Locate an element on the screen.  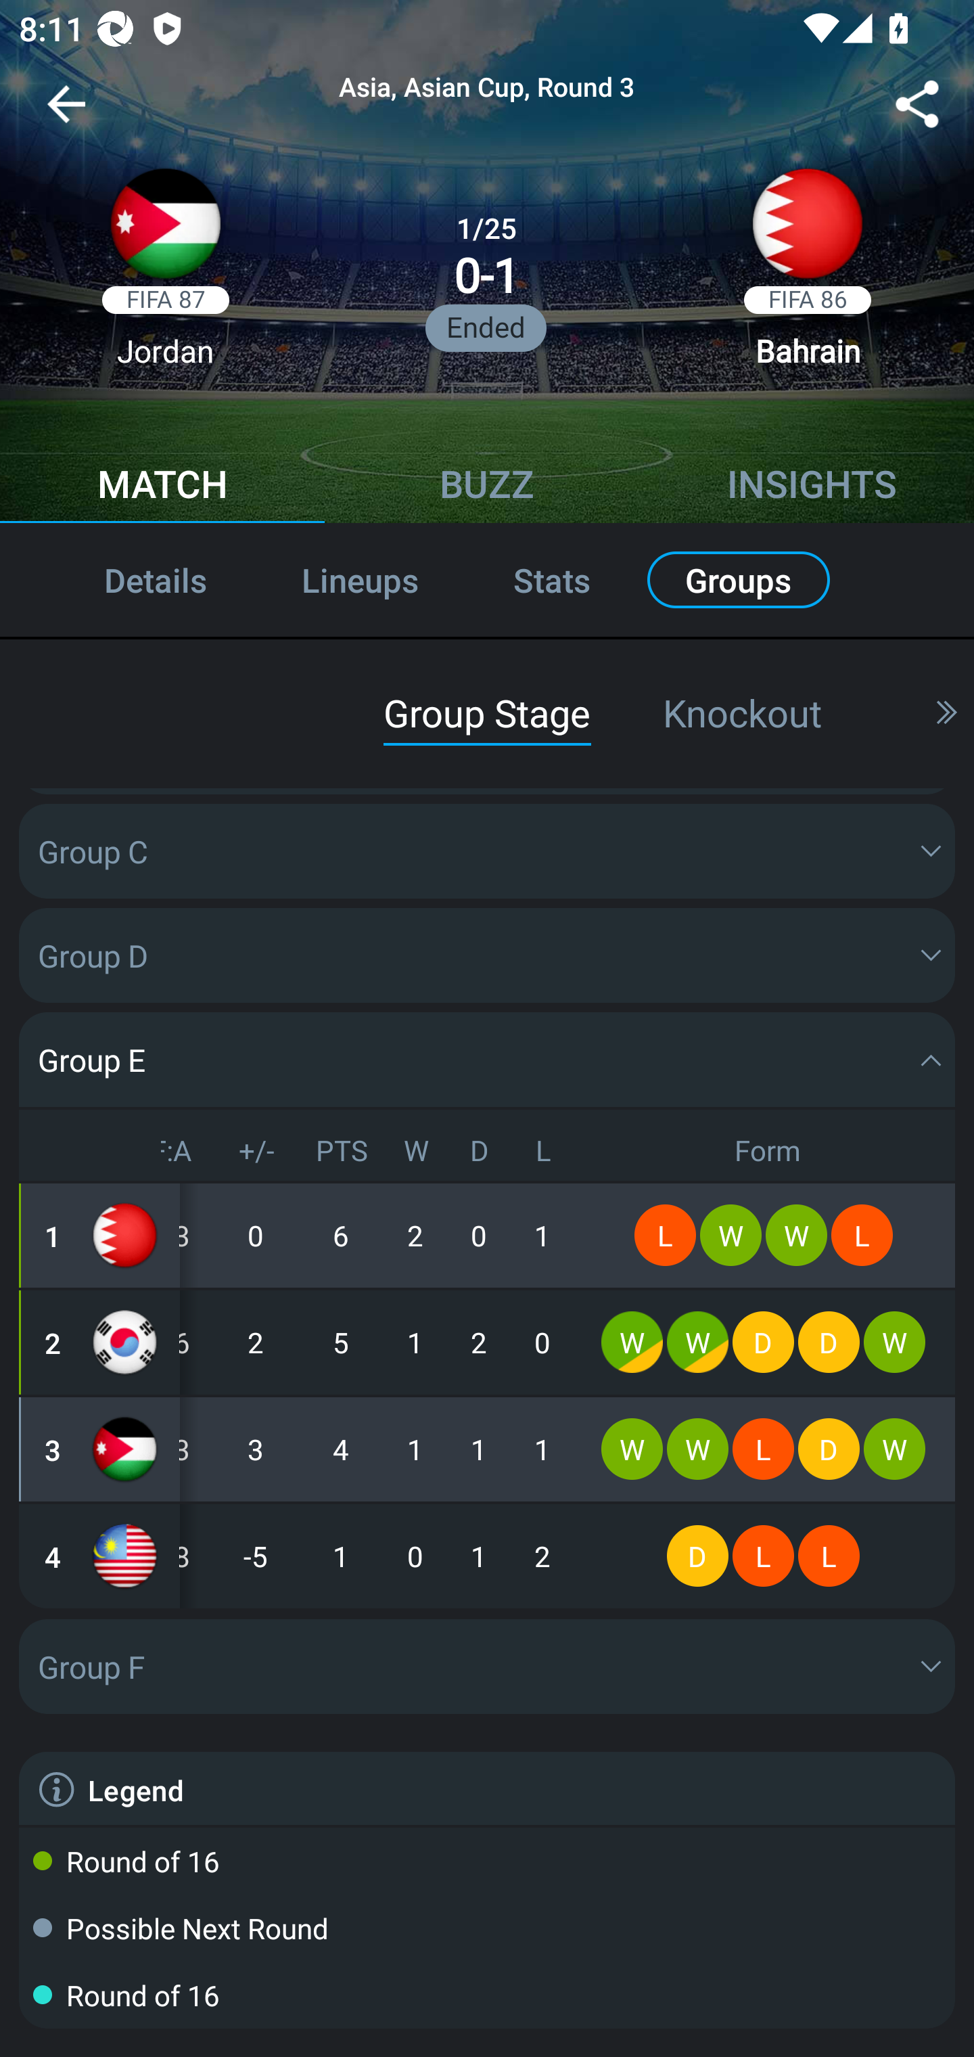
Group F is located at coordinates (487, 1666).